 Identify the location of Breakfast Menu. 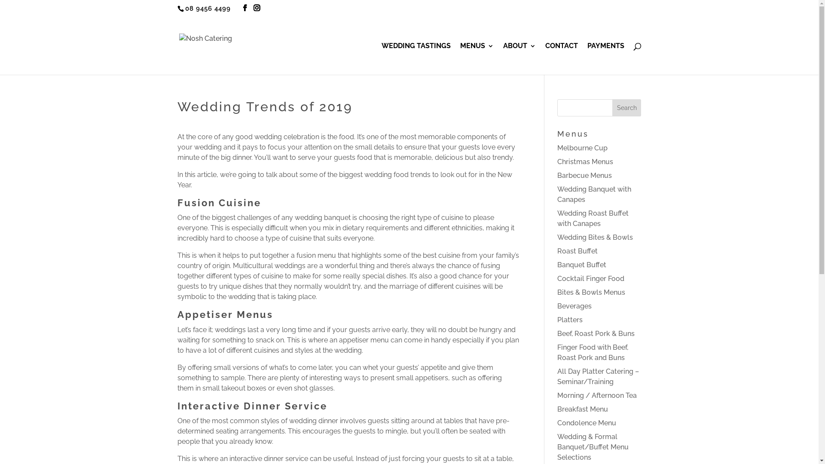
(583, 409).